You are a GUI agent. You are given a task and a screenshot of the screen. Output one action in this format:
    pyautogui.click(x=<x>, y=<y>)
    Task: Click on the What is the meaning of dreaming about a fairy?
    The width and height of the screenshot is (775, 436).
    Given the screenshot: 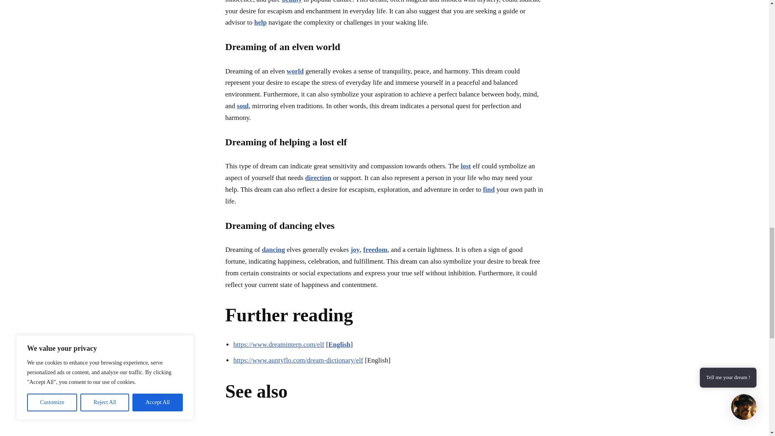 What is the action you would take?
    pyautogui.click(x=344, y=429)
    